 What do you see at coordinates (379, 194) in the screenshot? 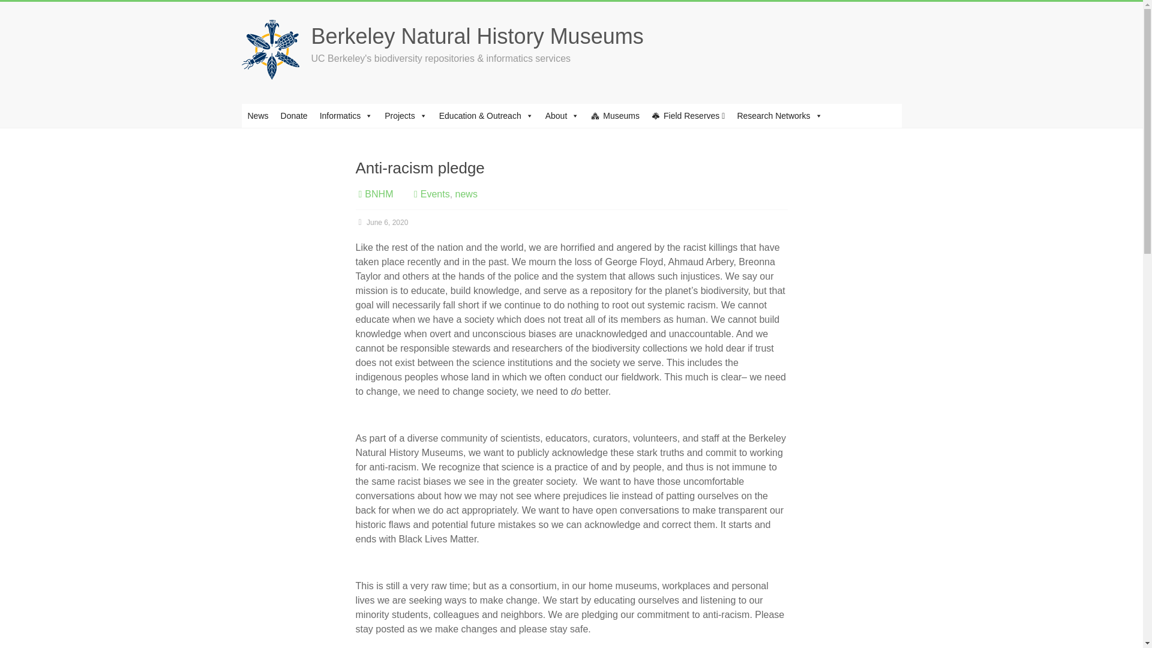
I see `BNHM` at bounding box center [379, 194].